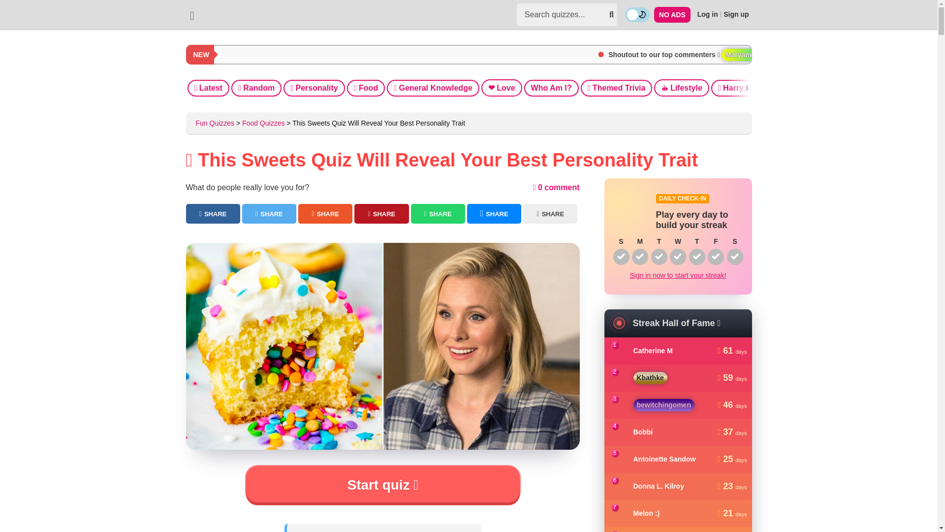  Describe the element at coordinates (736, 14) in the screenshot. I see `Sign up` at that location.